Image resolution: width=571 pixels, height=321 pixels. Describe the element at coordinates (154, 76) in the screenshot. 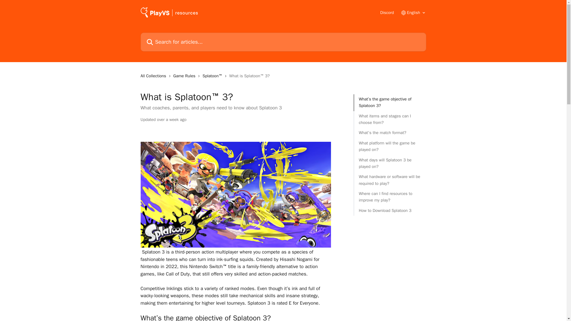

I see `All Collections` at that location.